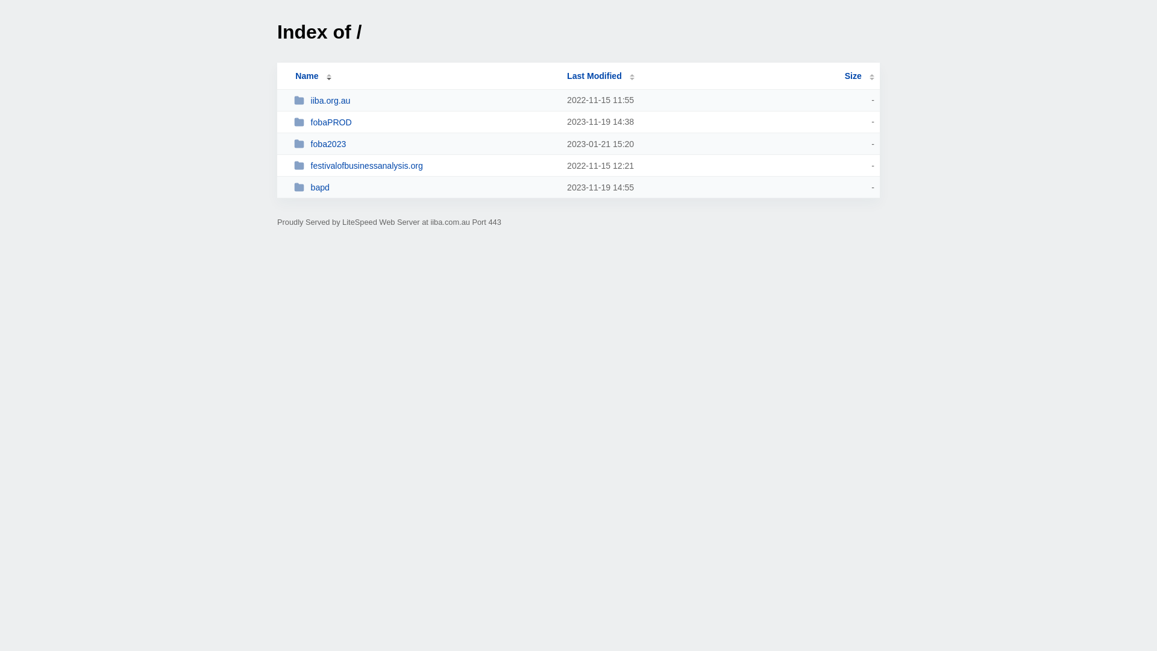  What do you see at coordinates (425, 187) in the screenshot?
I see `bapd` at bounding box center [425, 187].